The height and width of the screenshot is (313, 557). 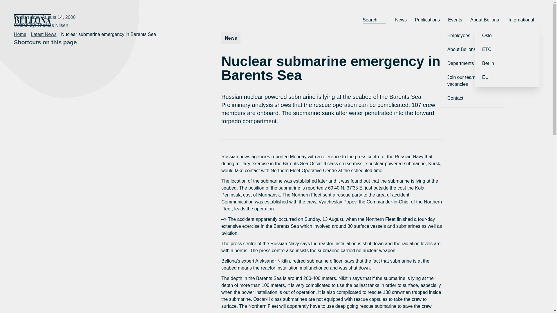 I want to click on About Bellona, so click(x=485, y=20).